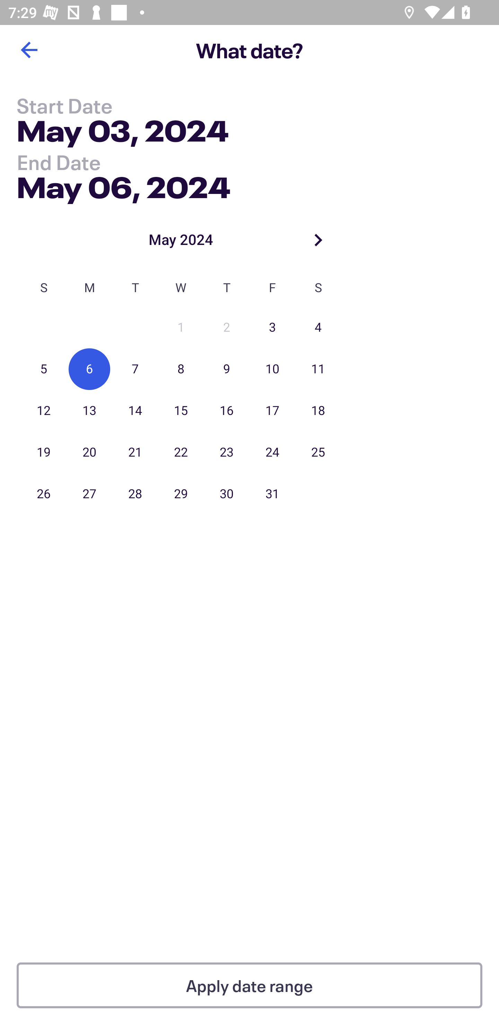 This screenshot has height=1027, width=499. What do you see at coordinates (89, 369) in the screenshot?
I see `6 06 May 2024` at bounding box center [89, 369].